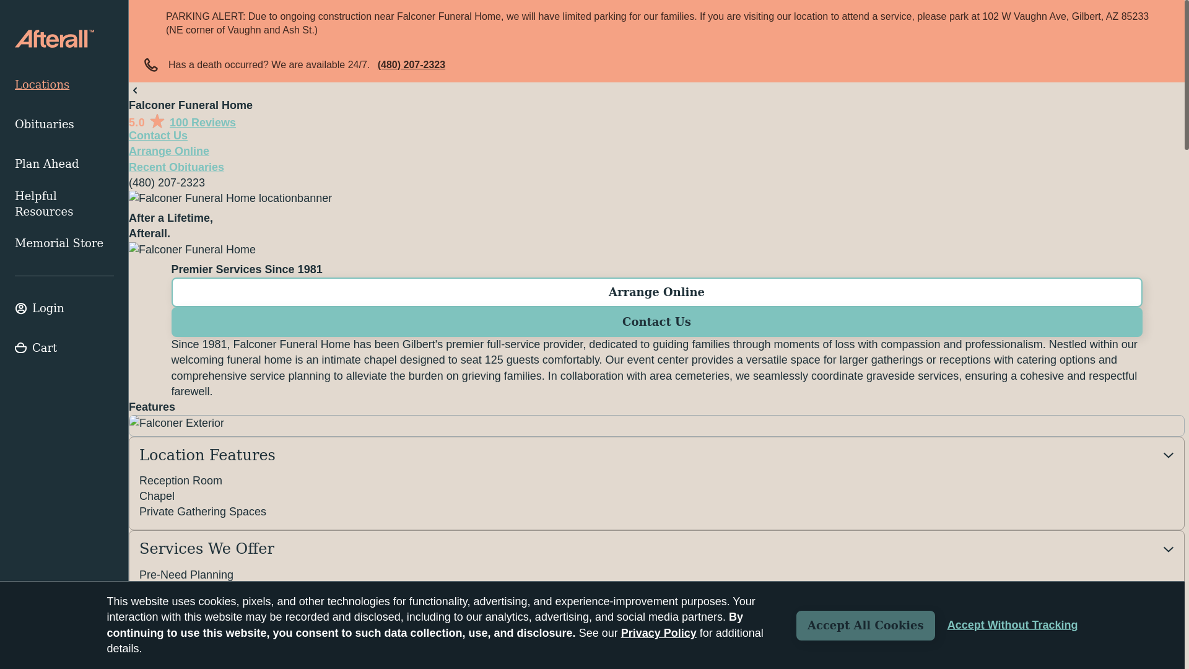  I want to click on Memorial Store, so click(64, 243).